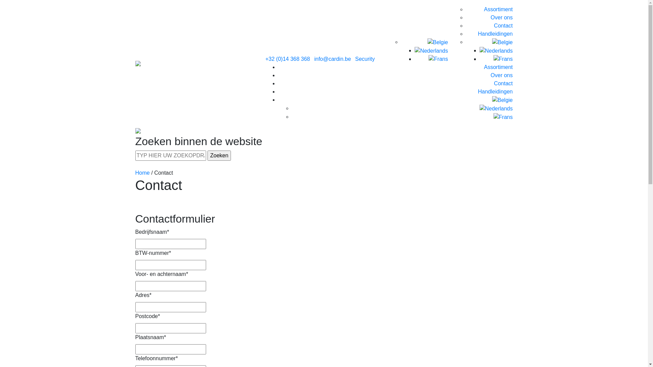 This screenshot has width=653, height=367. What do you see at coordinates (333, 59) in the screenshot?
I see `info@cardin.be` at bounding box center [333, 59].